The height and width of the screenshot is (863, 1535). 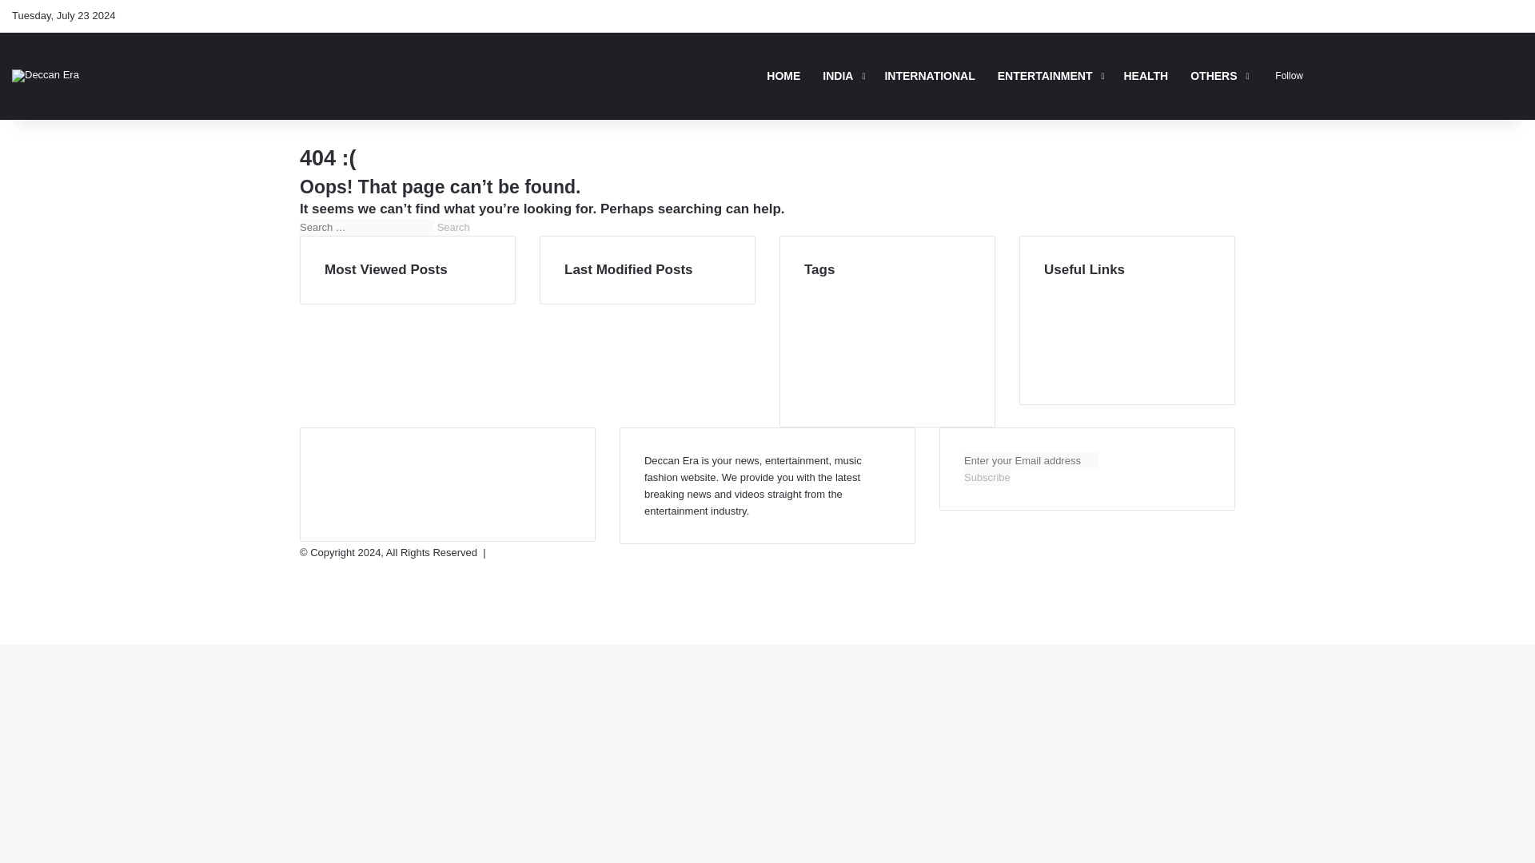 What do you see at coordinates (884, 323) in the screenshot?
I see `Parliament Monsoon session from Monday` at bounding box center [884, 323].